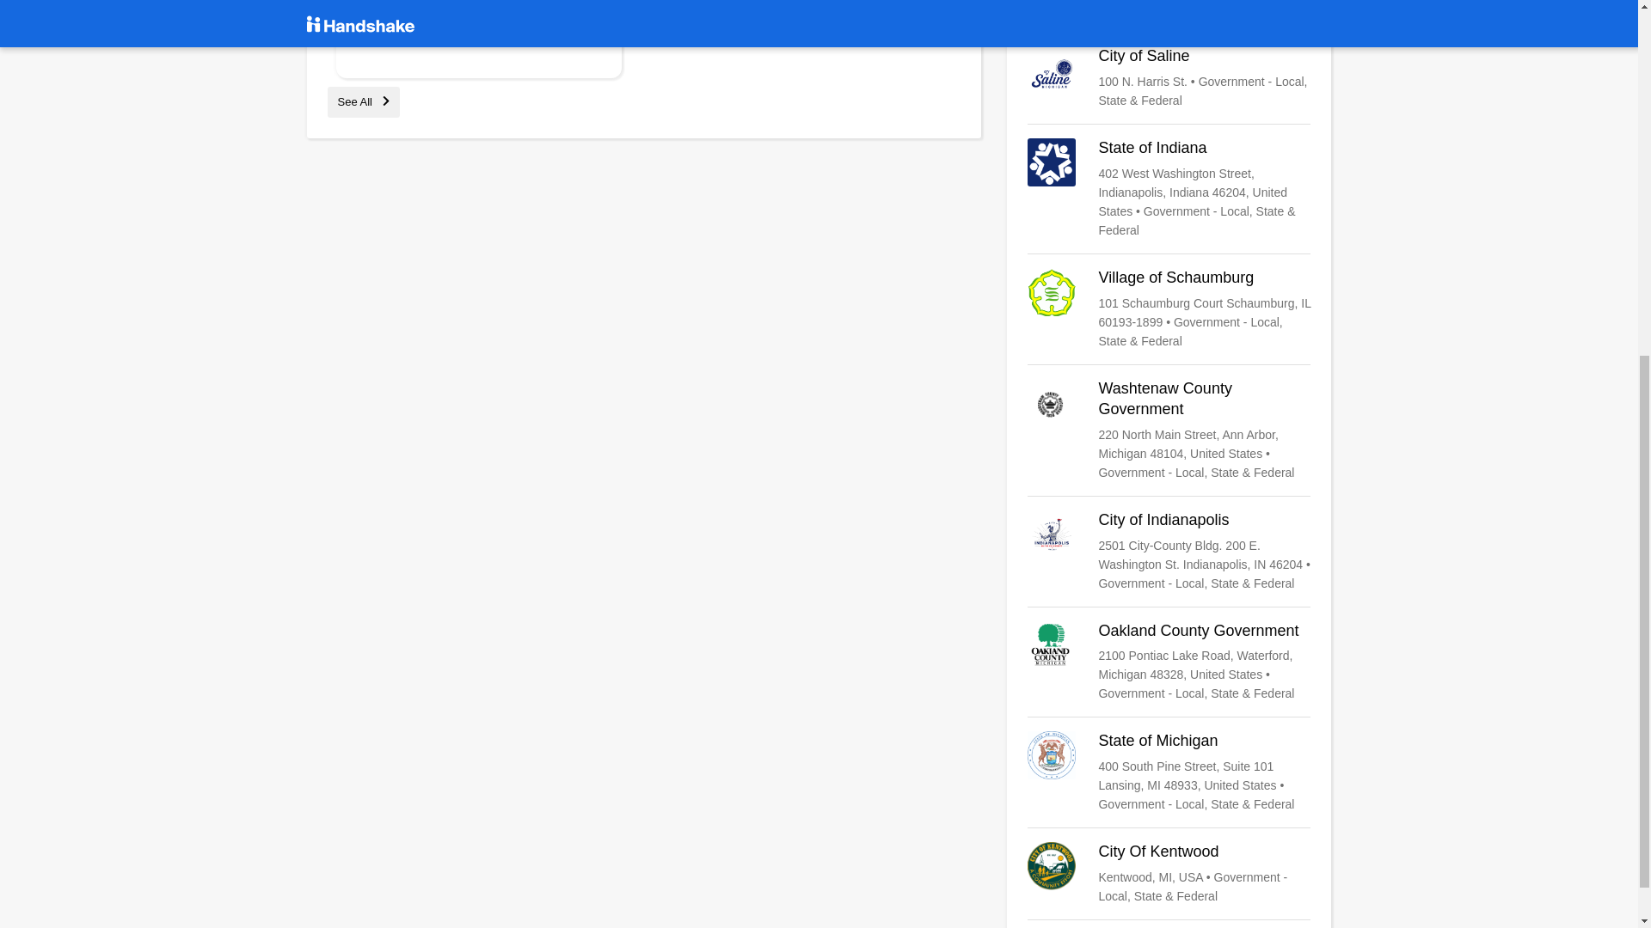  Describe the element at coordinates (1169, 9) in the screenshot. I see `City of Grand Rapids` at that location.